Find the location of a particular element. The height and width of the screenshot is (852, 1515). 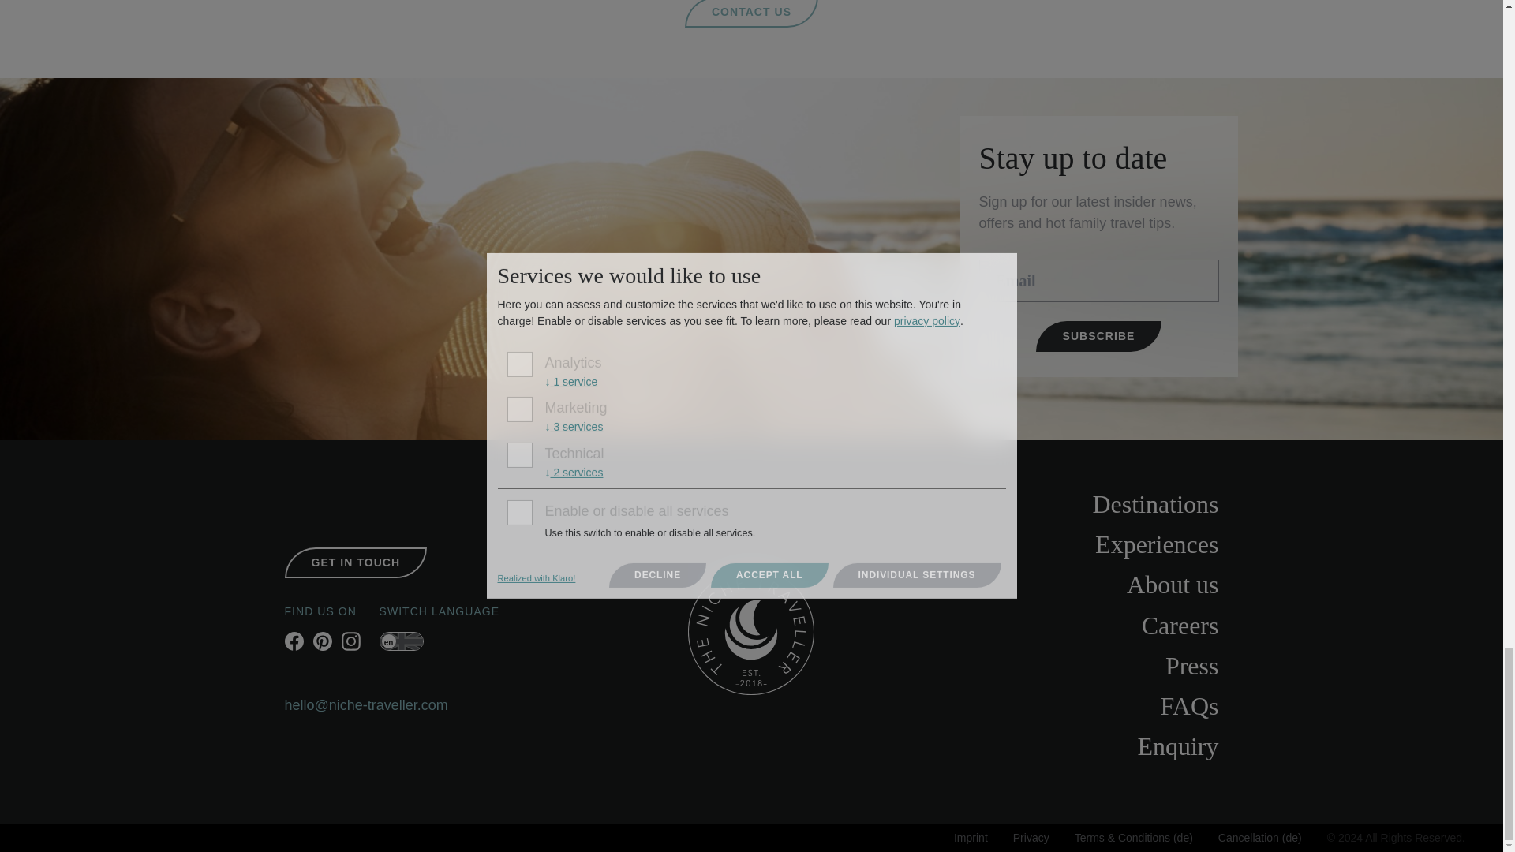

Press is located at coordinates (1064, 666).